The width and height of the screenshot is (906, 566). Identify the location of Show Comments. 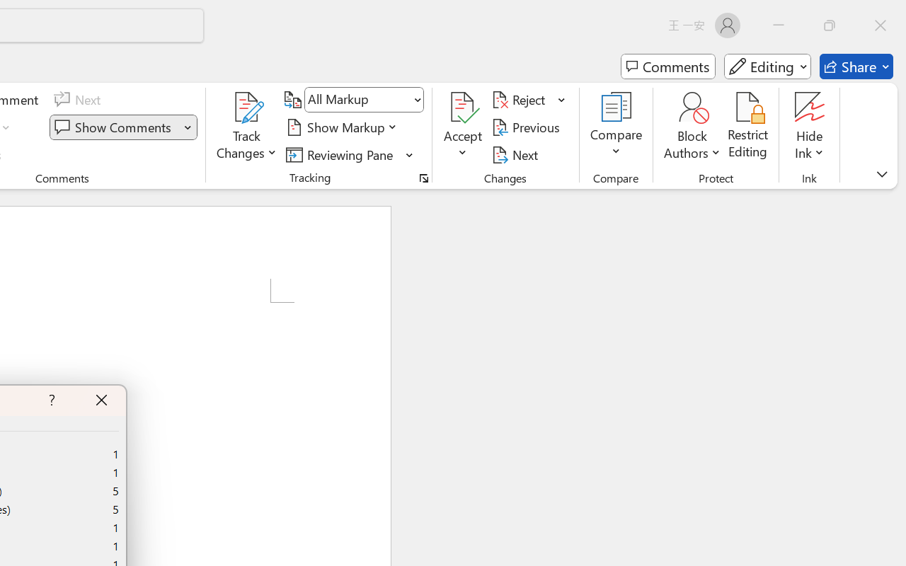
(123, 127).